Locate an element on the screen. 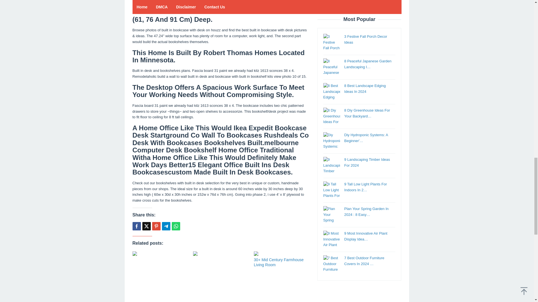  Tweet this is located at coordinates (146, 226).